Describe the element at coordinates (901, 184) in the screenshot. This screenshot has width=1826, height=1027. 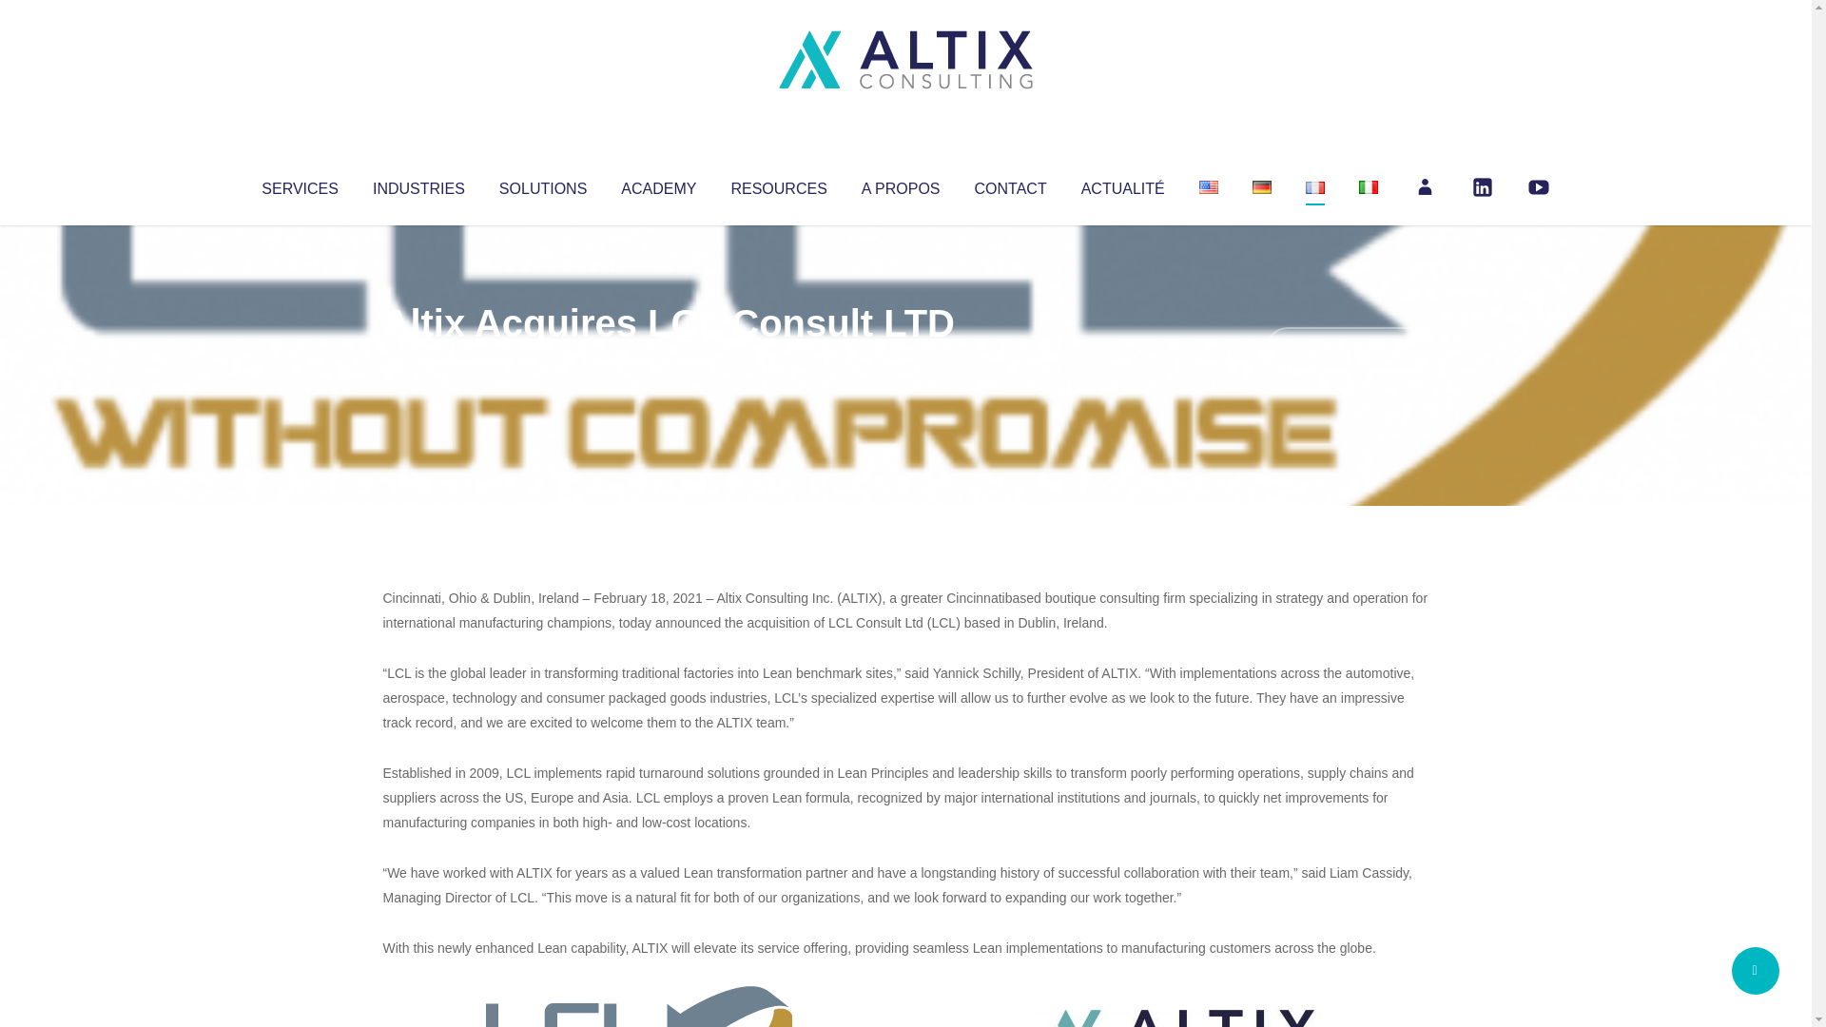
I see `A PROPOS` at that location.